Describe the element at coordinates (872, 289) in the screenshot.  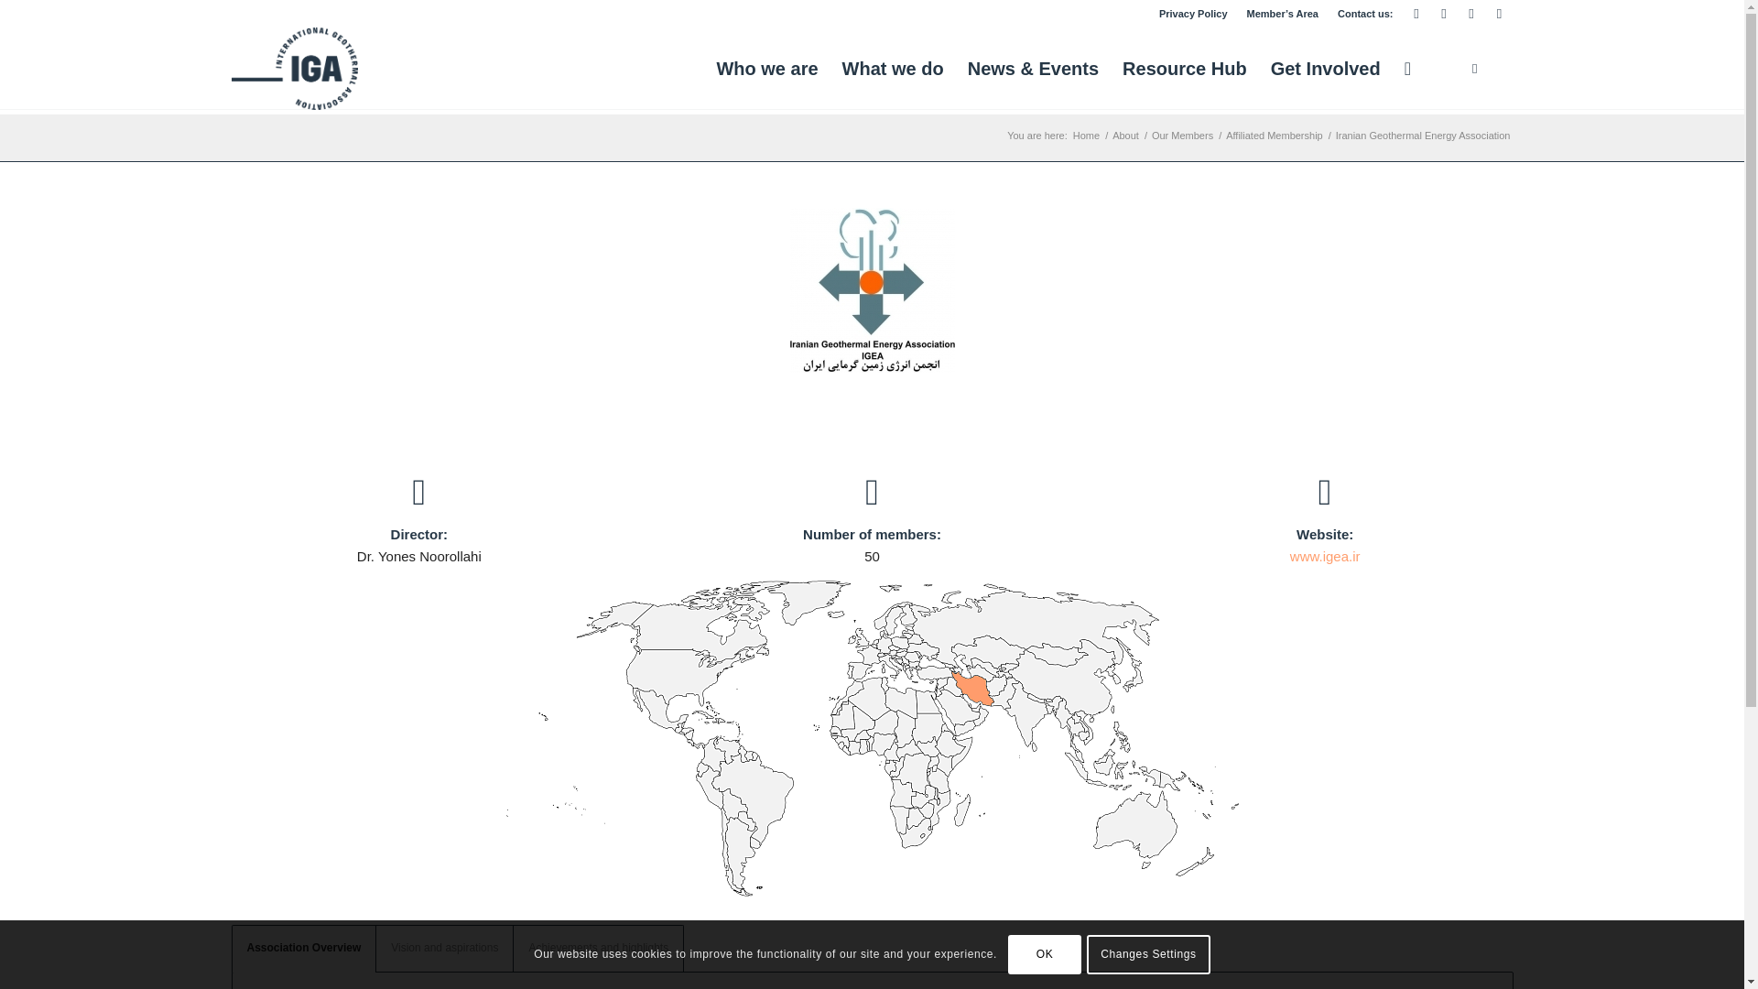
I see `IGEA` at that location.